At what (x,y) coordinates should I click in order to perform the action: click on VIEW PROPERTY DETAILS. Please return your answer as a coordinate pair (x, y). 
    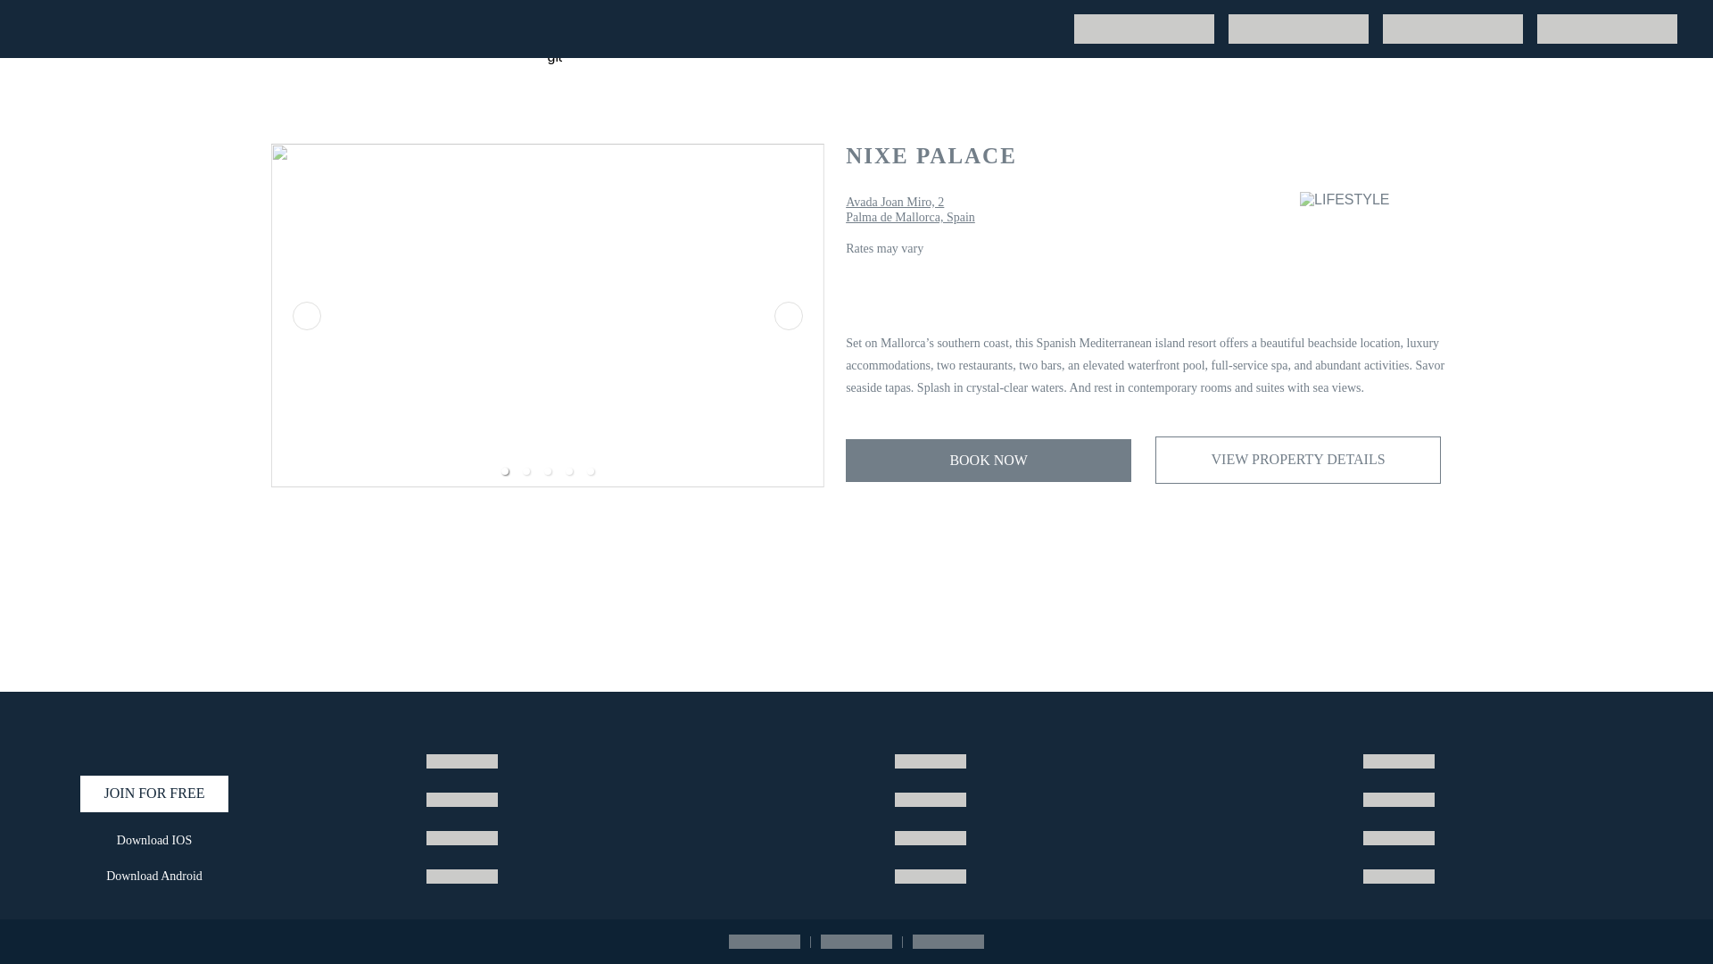
    Looking at the image, I should click on (1298, 461).